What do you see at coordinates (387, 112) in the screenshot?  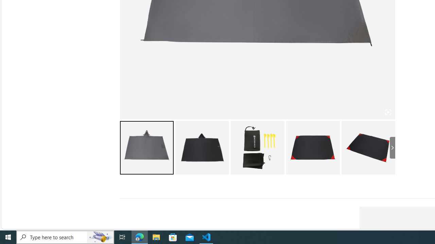 I see `Class: iconic-woothumbs-fullscreen` at bounding box center [387, 112].